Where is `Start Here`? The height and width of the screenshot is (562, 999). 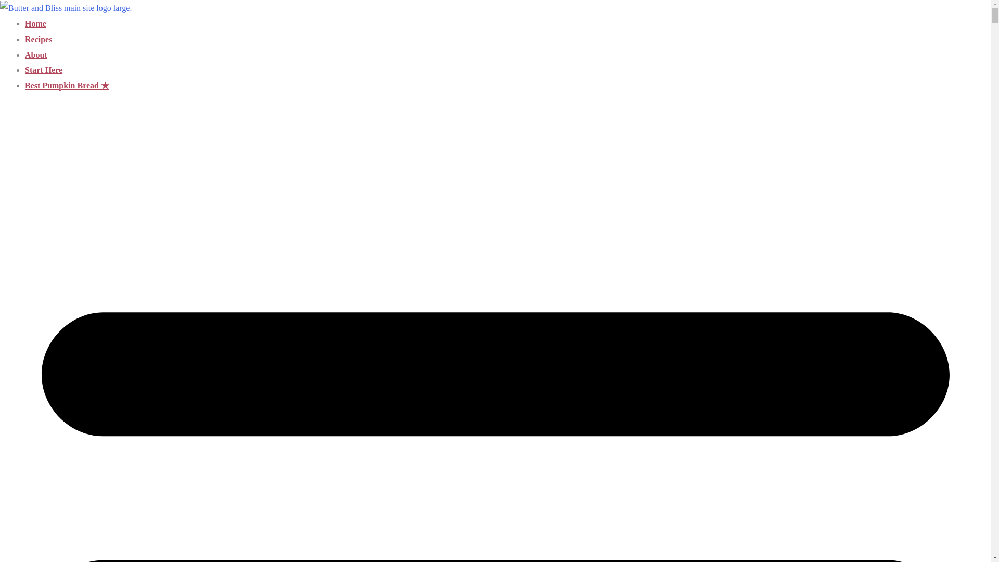
Start Here is located at coordinates (44, 70).